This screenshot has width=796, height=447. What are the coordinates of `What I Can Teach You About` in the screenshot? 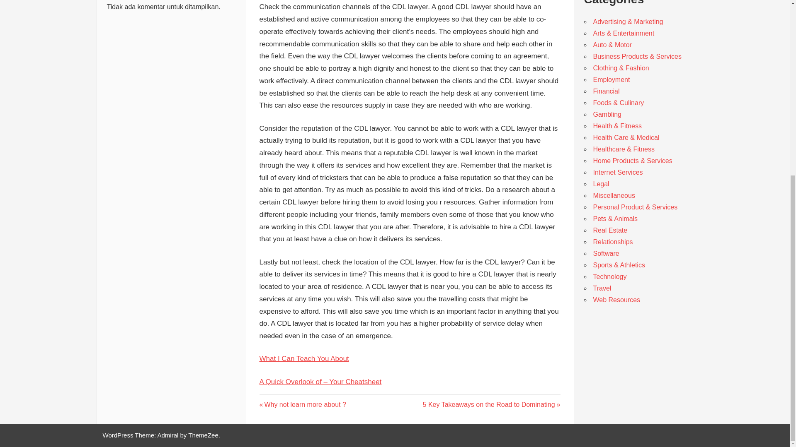 It's located at (607, 114).